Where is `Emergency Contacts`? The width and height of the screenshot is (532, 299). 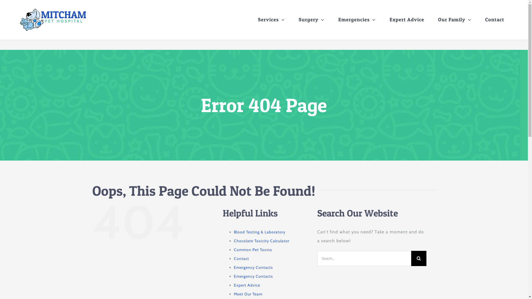
Emergency Contacts is located at coordinates (253, 276).